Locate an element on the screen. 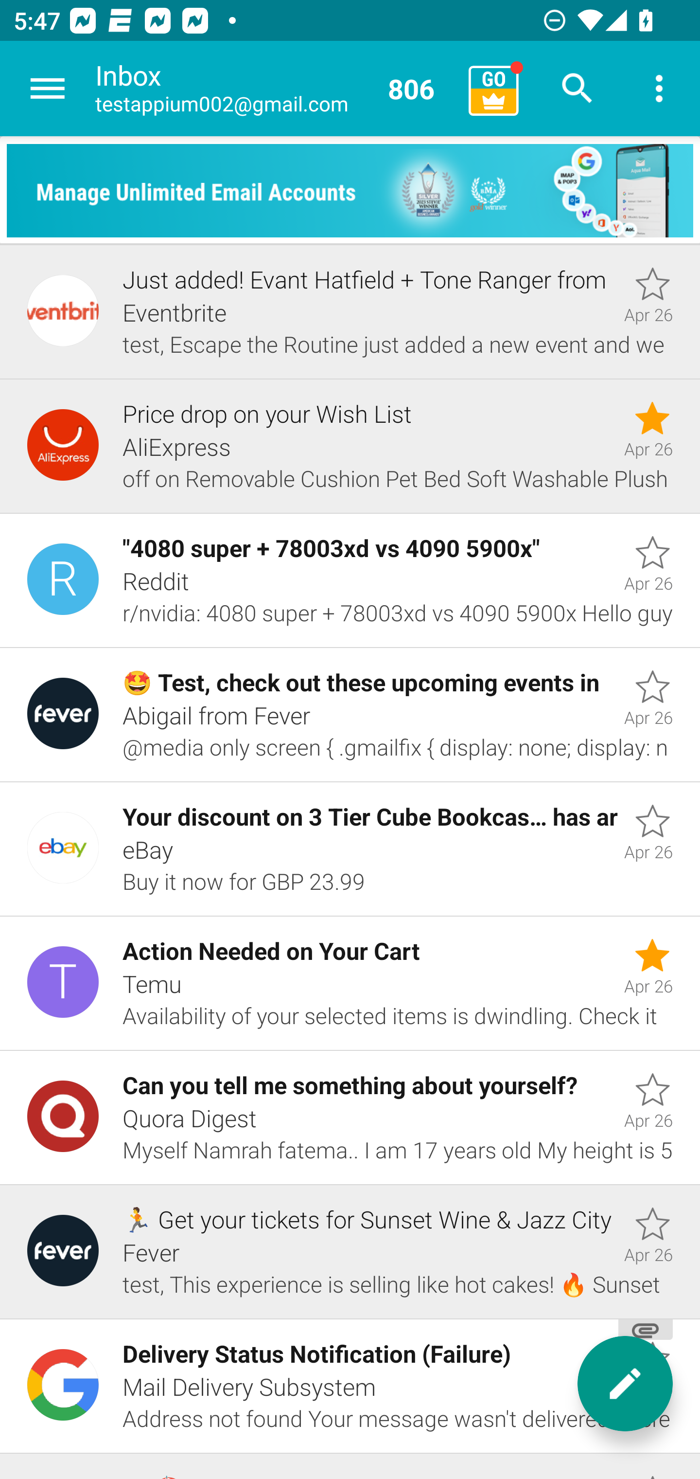 This screenshot has width=700, height=1479. New message is located at coordinates (625, 1384).